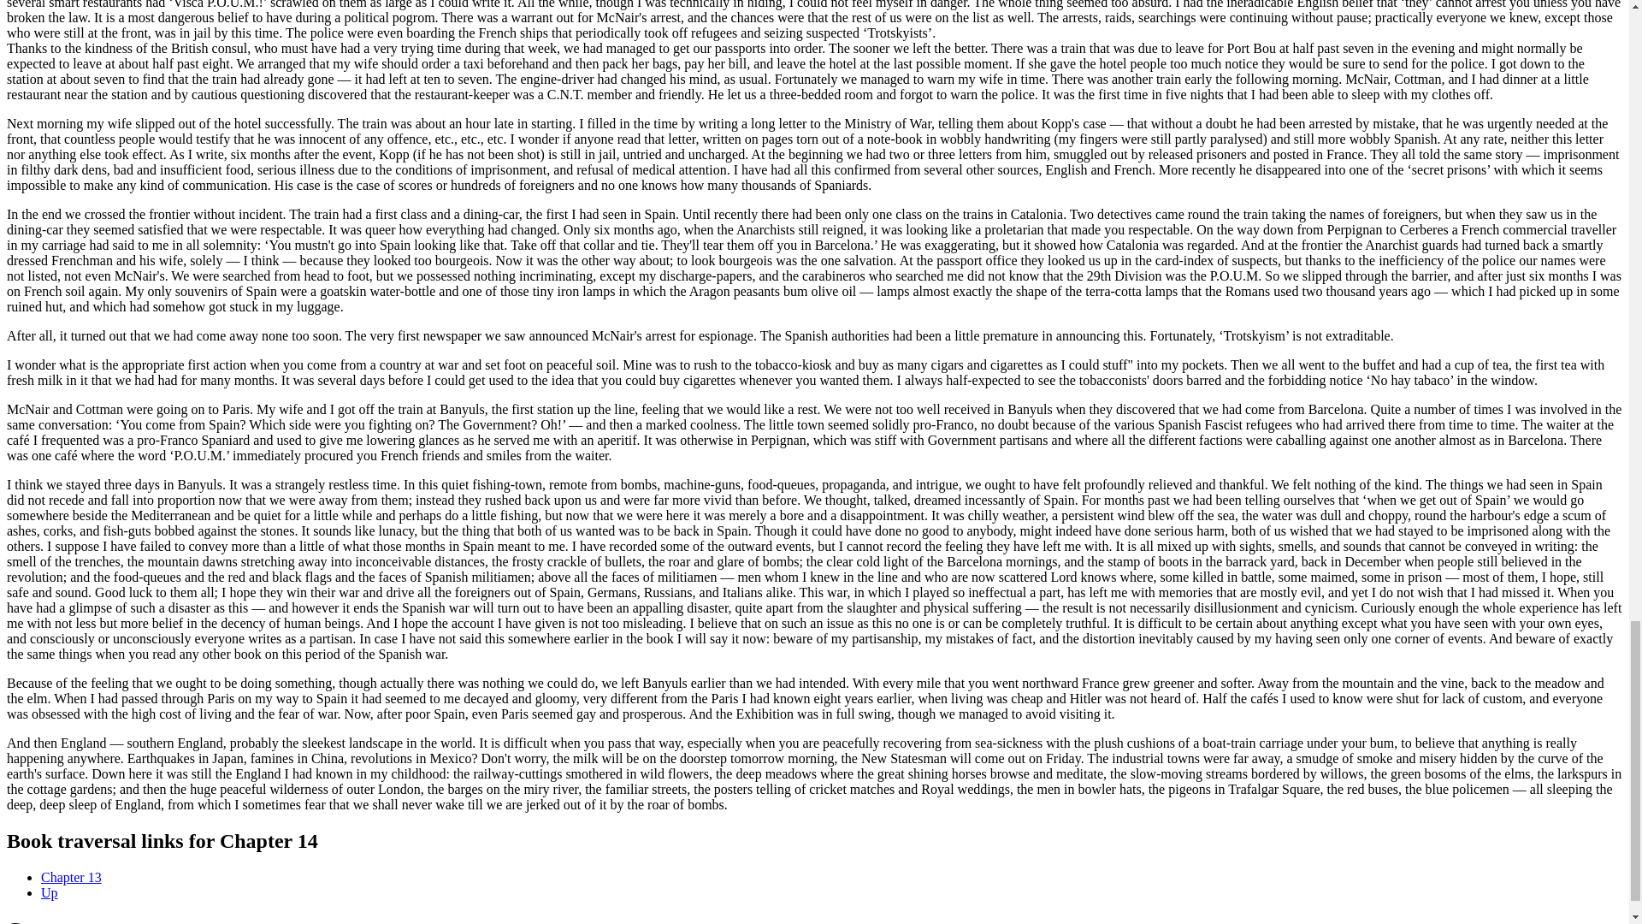 Image resolution: width=1642 pixels, height=924 pixels. What do you see at coordinates (50, 891) in the screenshot?
I see `Go to parent page` at bounding box center [50, 891].